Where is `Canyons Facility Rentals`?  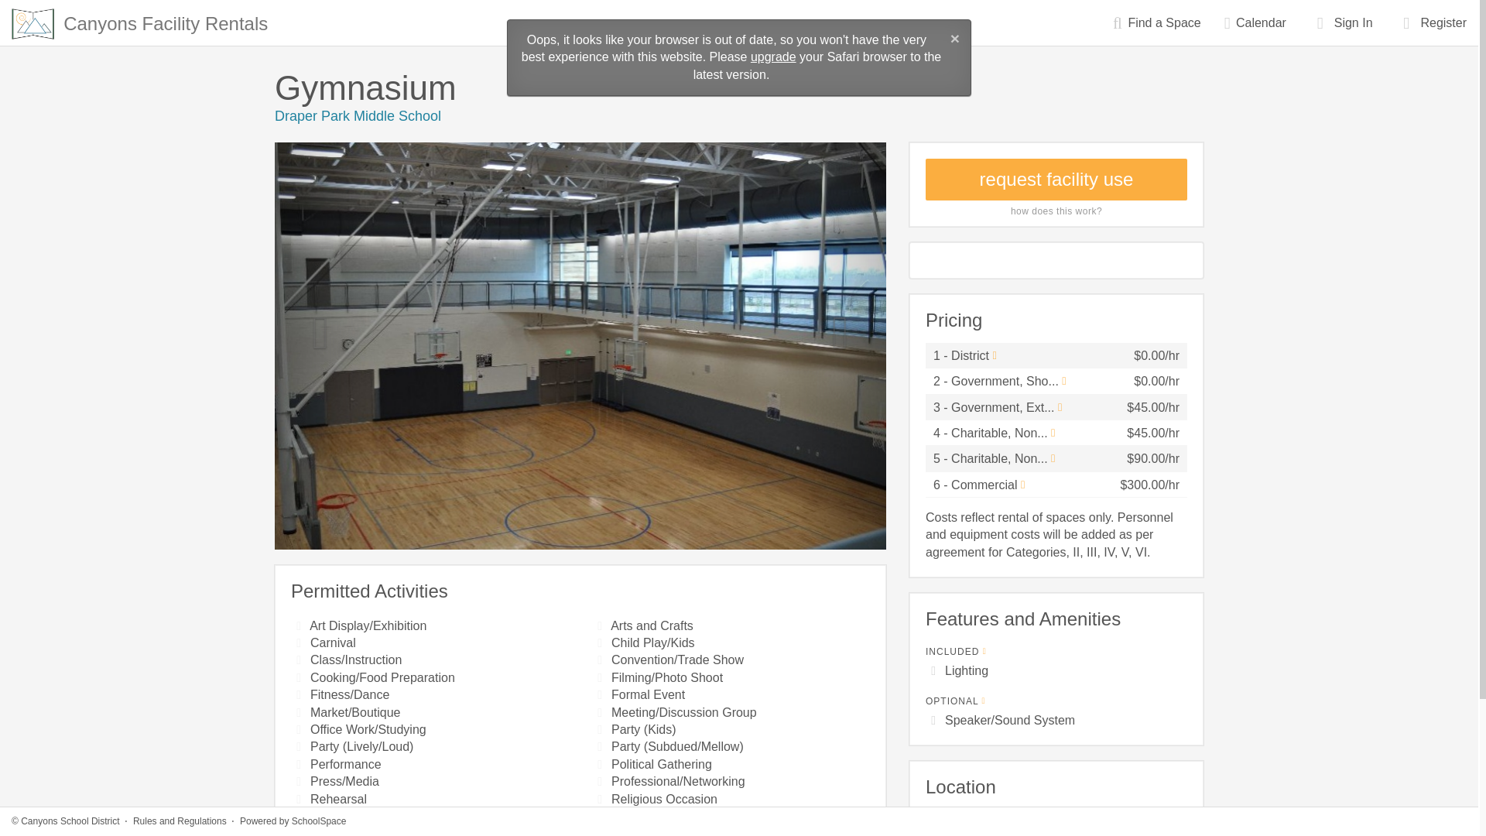 Canyons Facility Rentals is located at coordinates (139, 19).